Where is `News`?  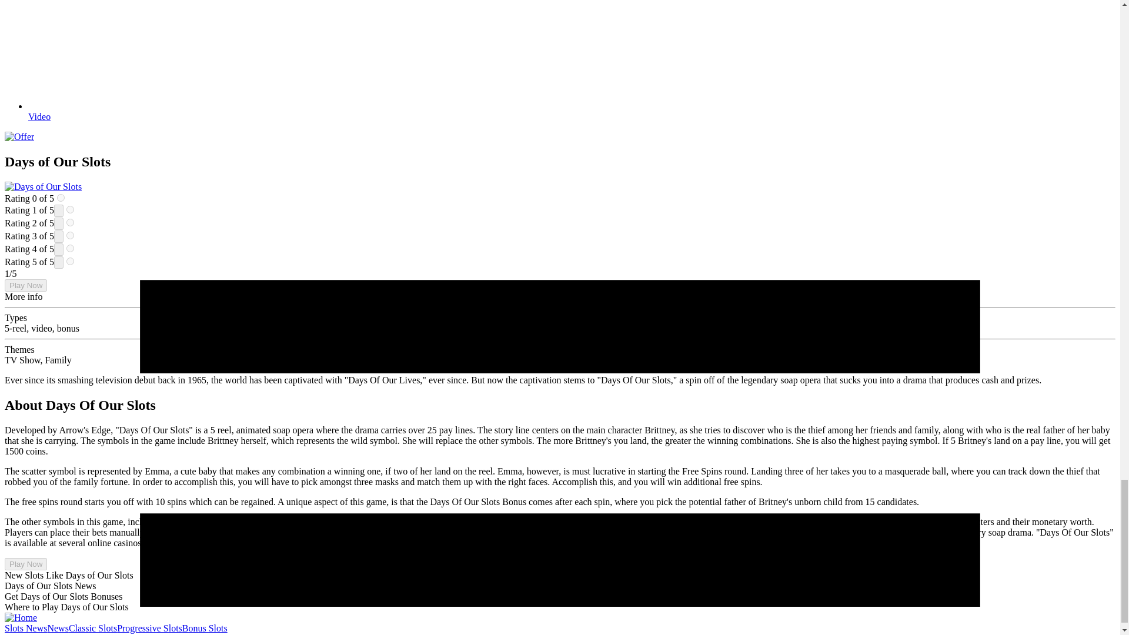
News is located at coordinates (58, 628).